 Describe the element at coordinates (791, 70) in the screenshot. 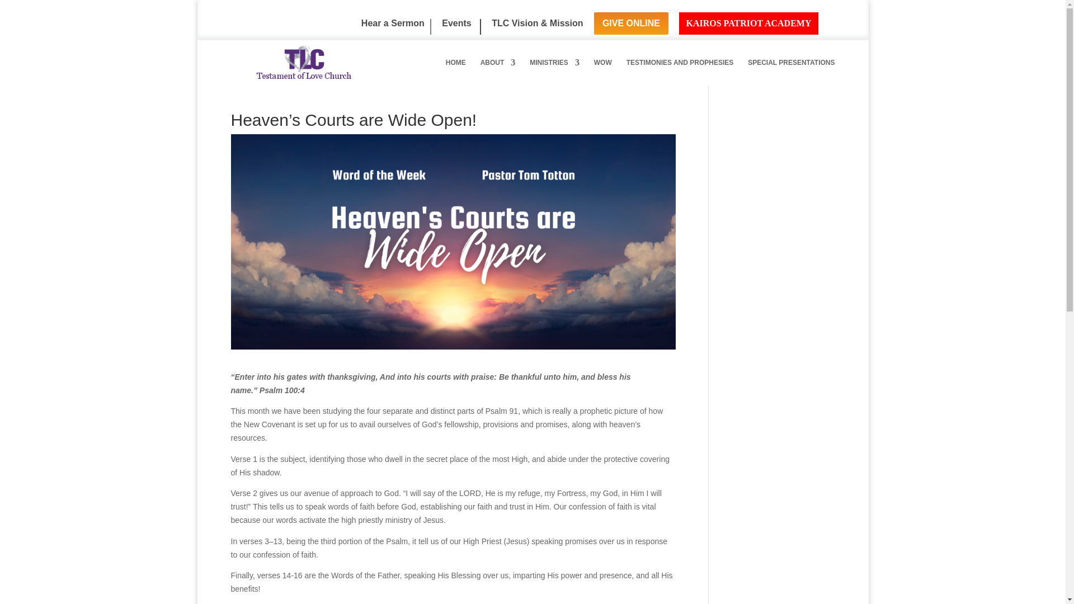

I see `SPECIAL PRESENTATIONS` at that location.